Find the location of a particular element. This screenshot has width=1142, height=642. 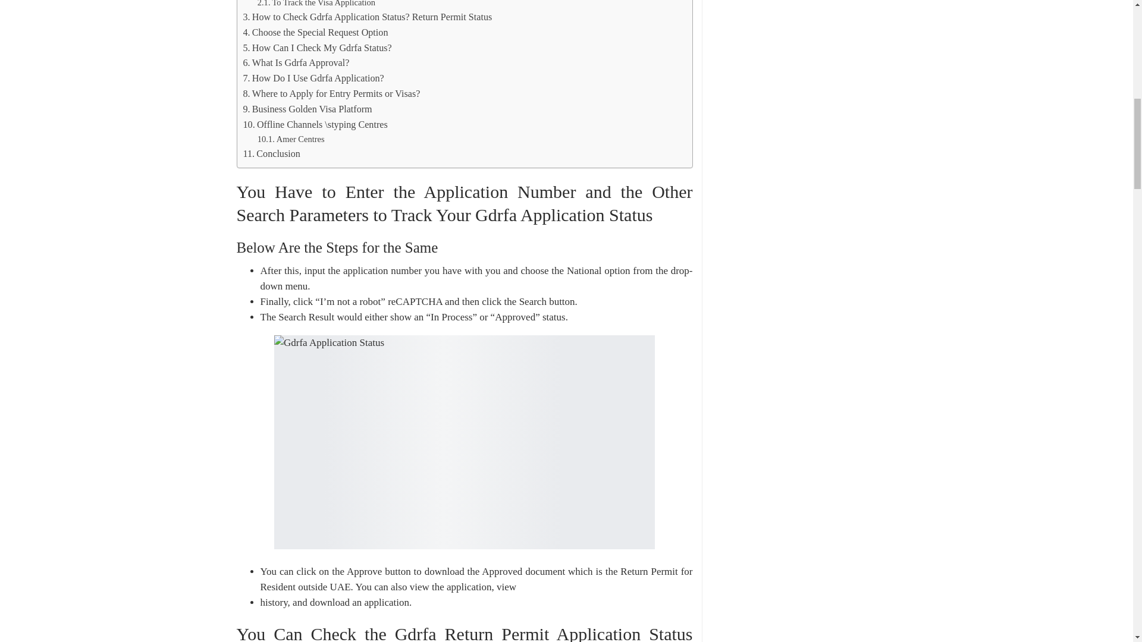

How to Check Gdrfa Application Status? Return Permit Status is located at coordinates (367, 17).